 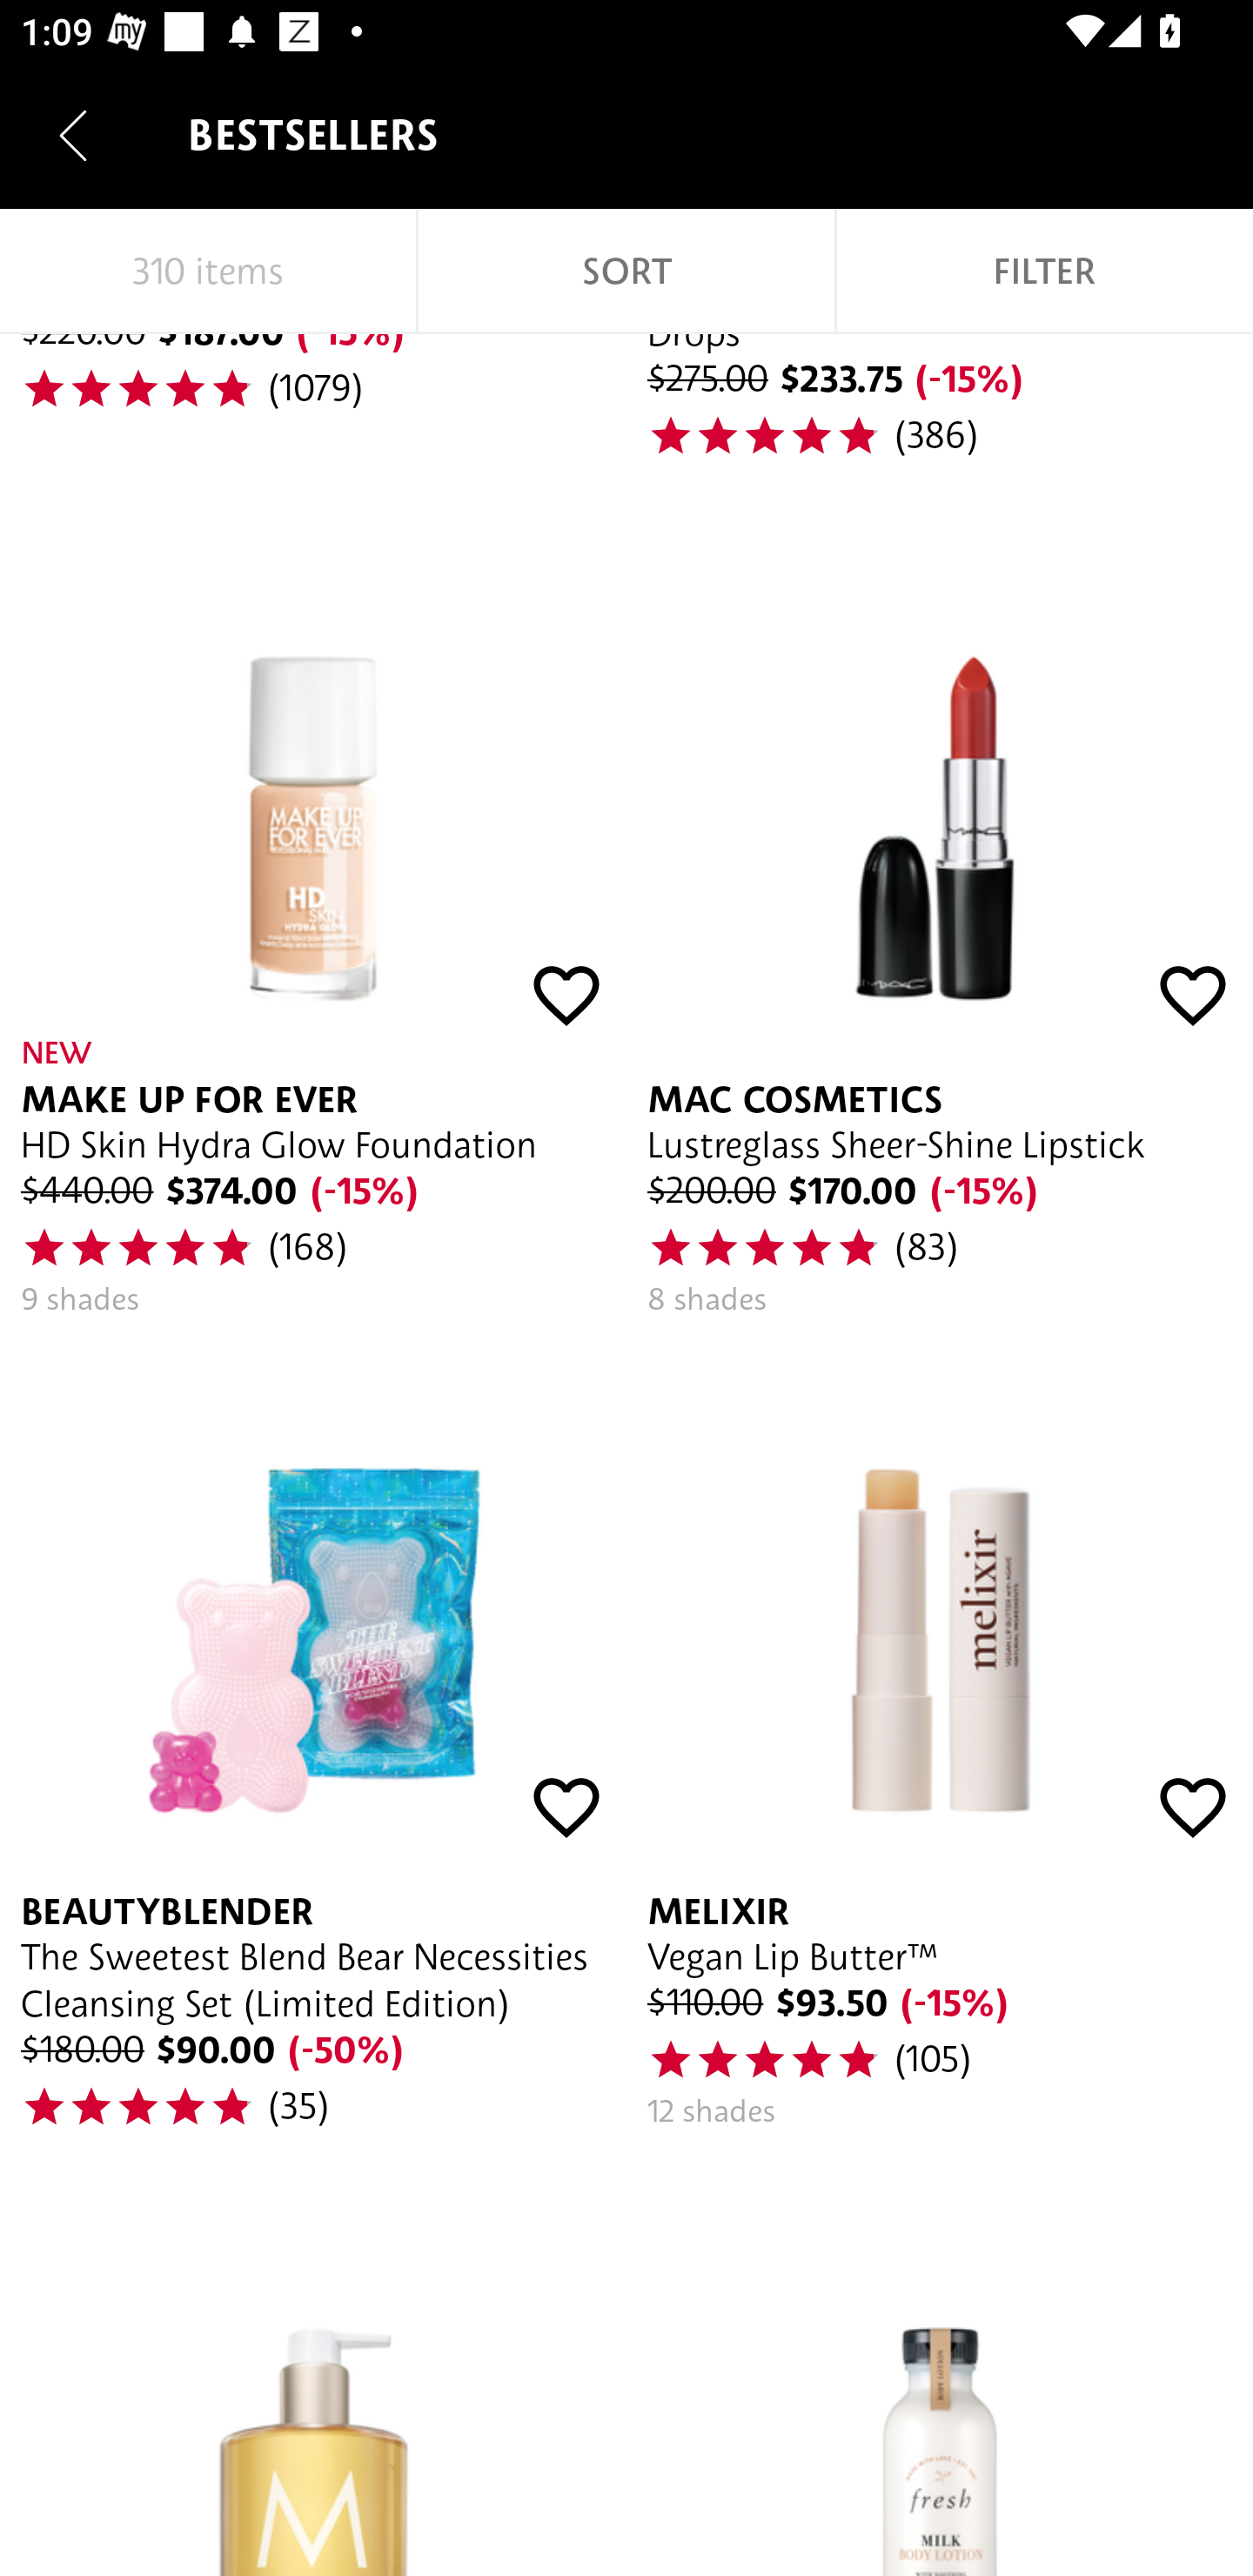 I want to click on SORT, so click(x=626, y=272).